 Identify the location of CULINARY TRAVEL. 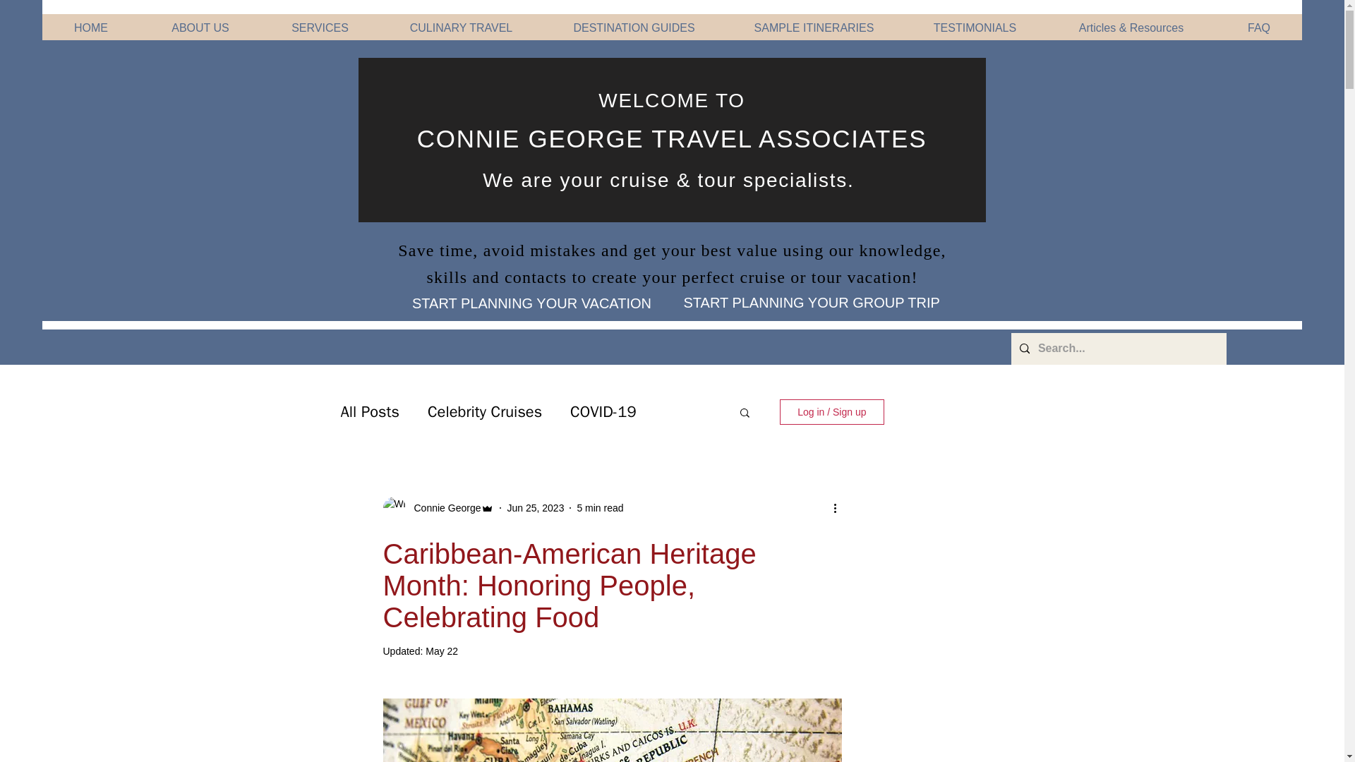
(461, 21).